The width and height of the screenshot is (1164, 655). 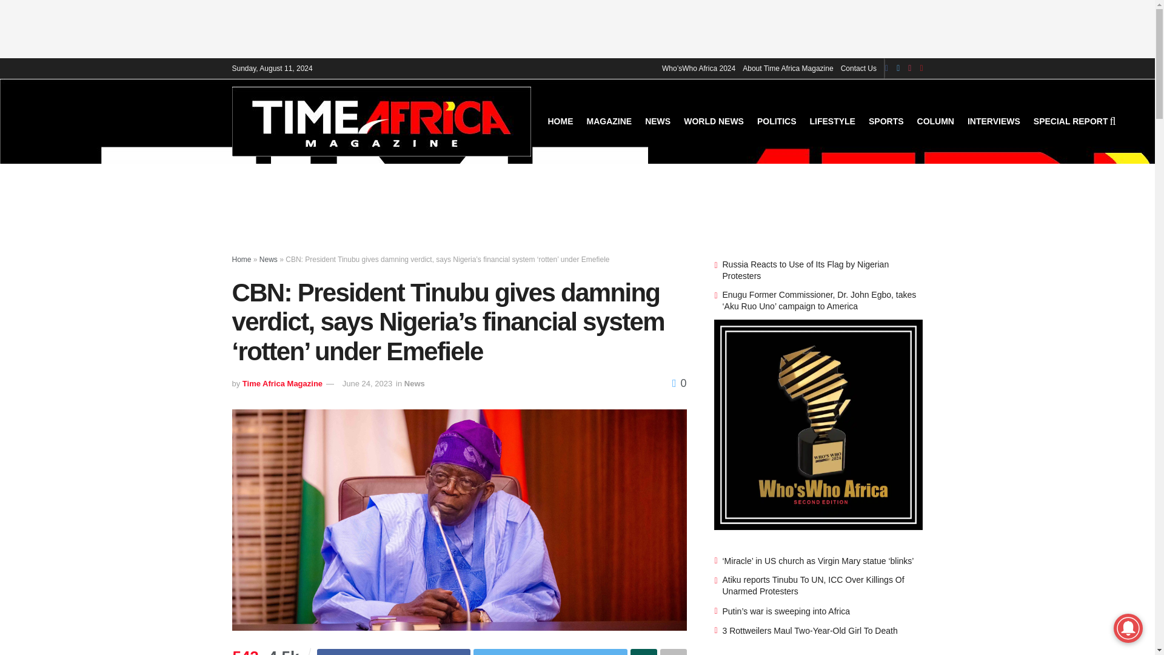 What do you see at coordinates (714, 121) in the screenshot?
I see `WORLD NEWS` at bounding box center [714, 121].